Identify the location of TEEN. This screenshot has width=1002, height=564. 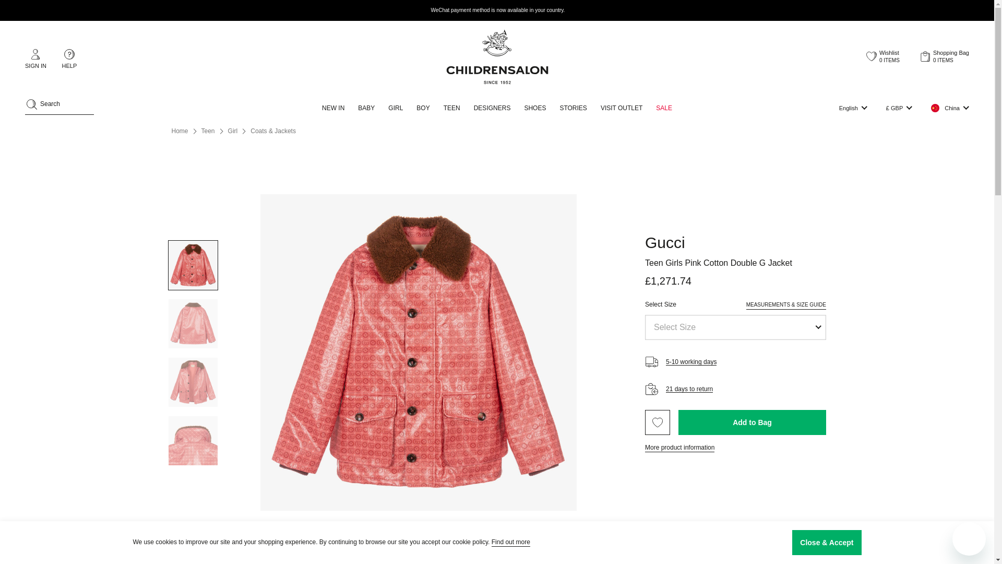
(452, 108).